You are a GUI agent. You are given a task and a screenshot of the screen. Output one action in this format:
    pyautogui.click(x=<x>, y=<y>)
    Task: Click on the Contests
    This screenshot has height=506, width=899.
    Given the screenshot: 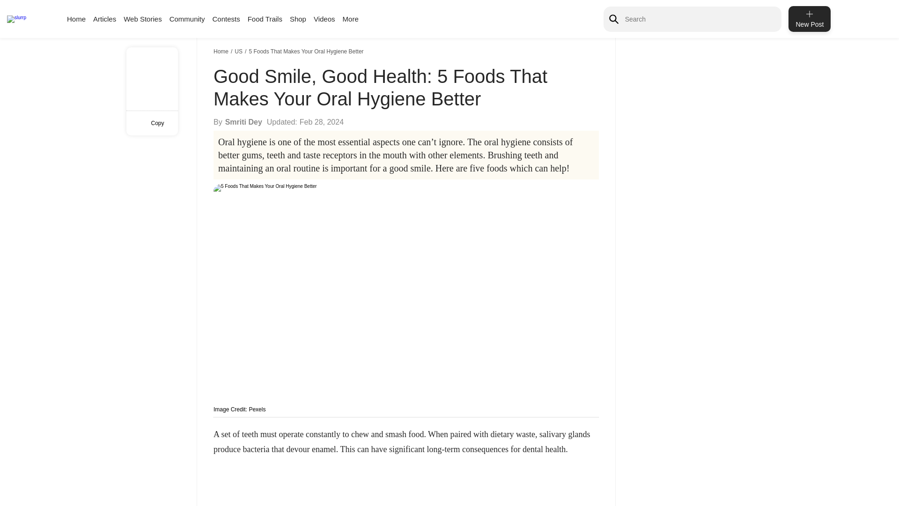 What is the action you would take?
    pyautogui.click(x=226, y=19)
    